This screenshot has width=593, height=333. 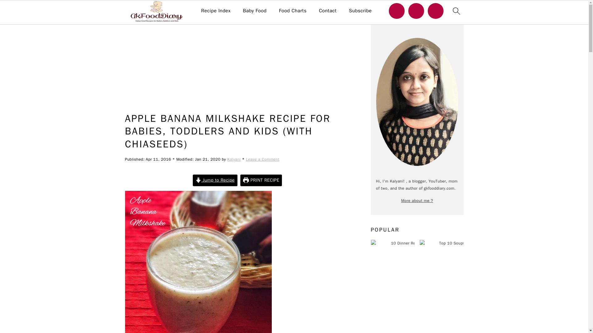 What do you see at coordinates (191, 9) in the screenshot?
I see `Apple Recipes` at bounding box center [191, 9].